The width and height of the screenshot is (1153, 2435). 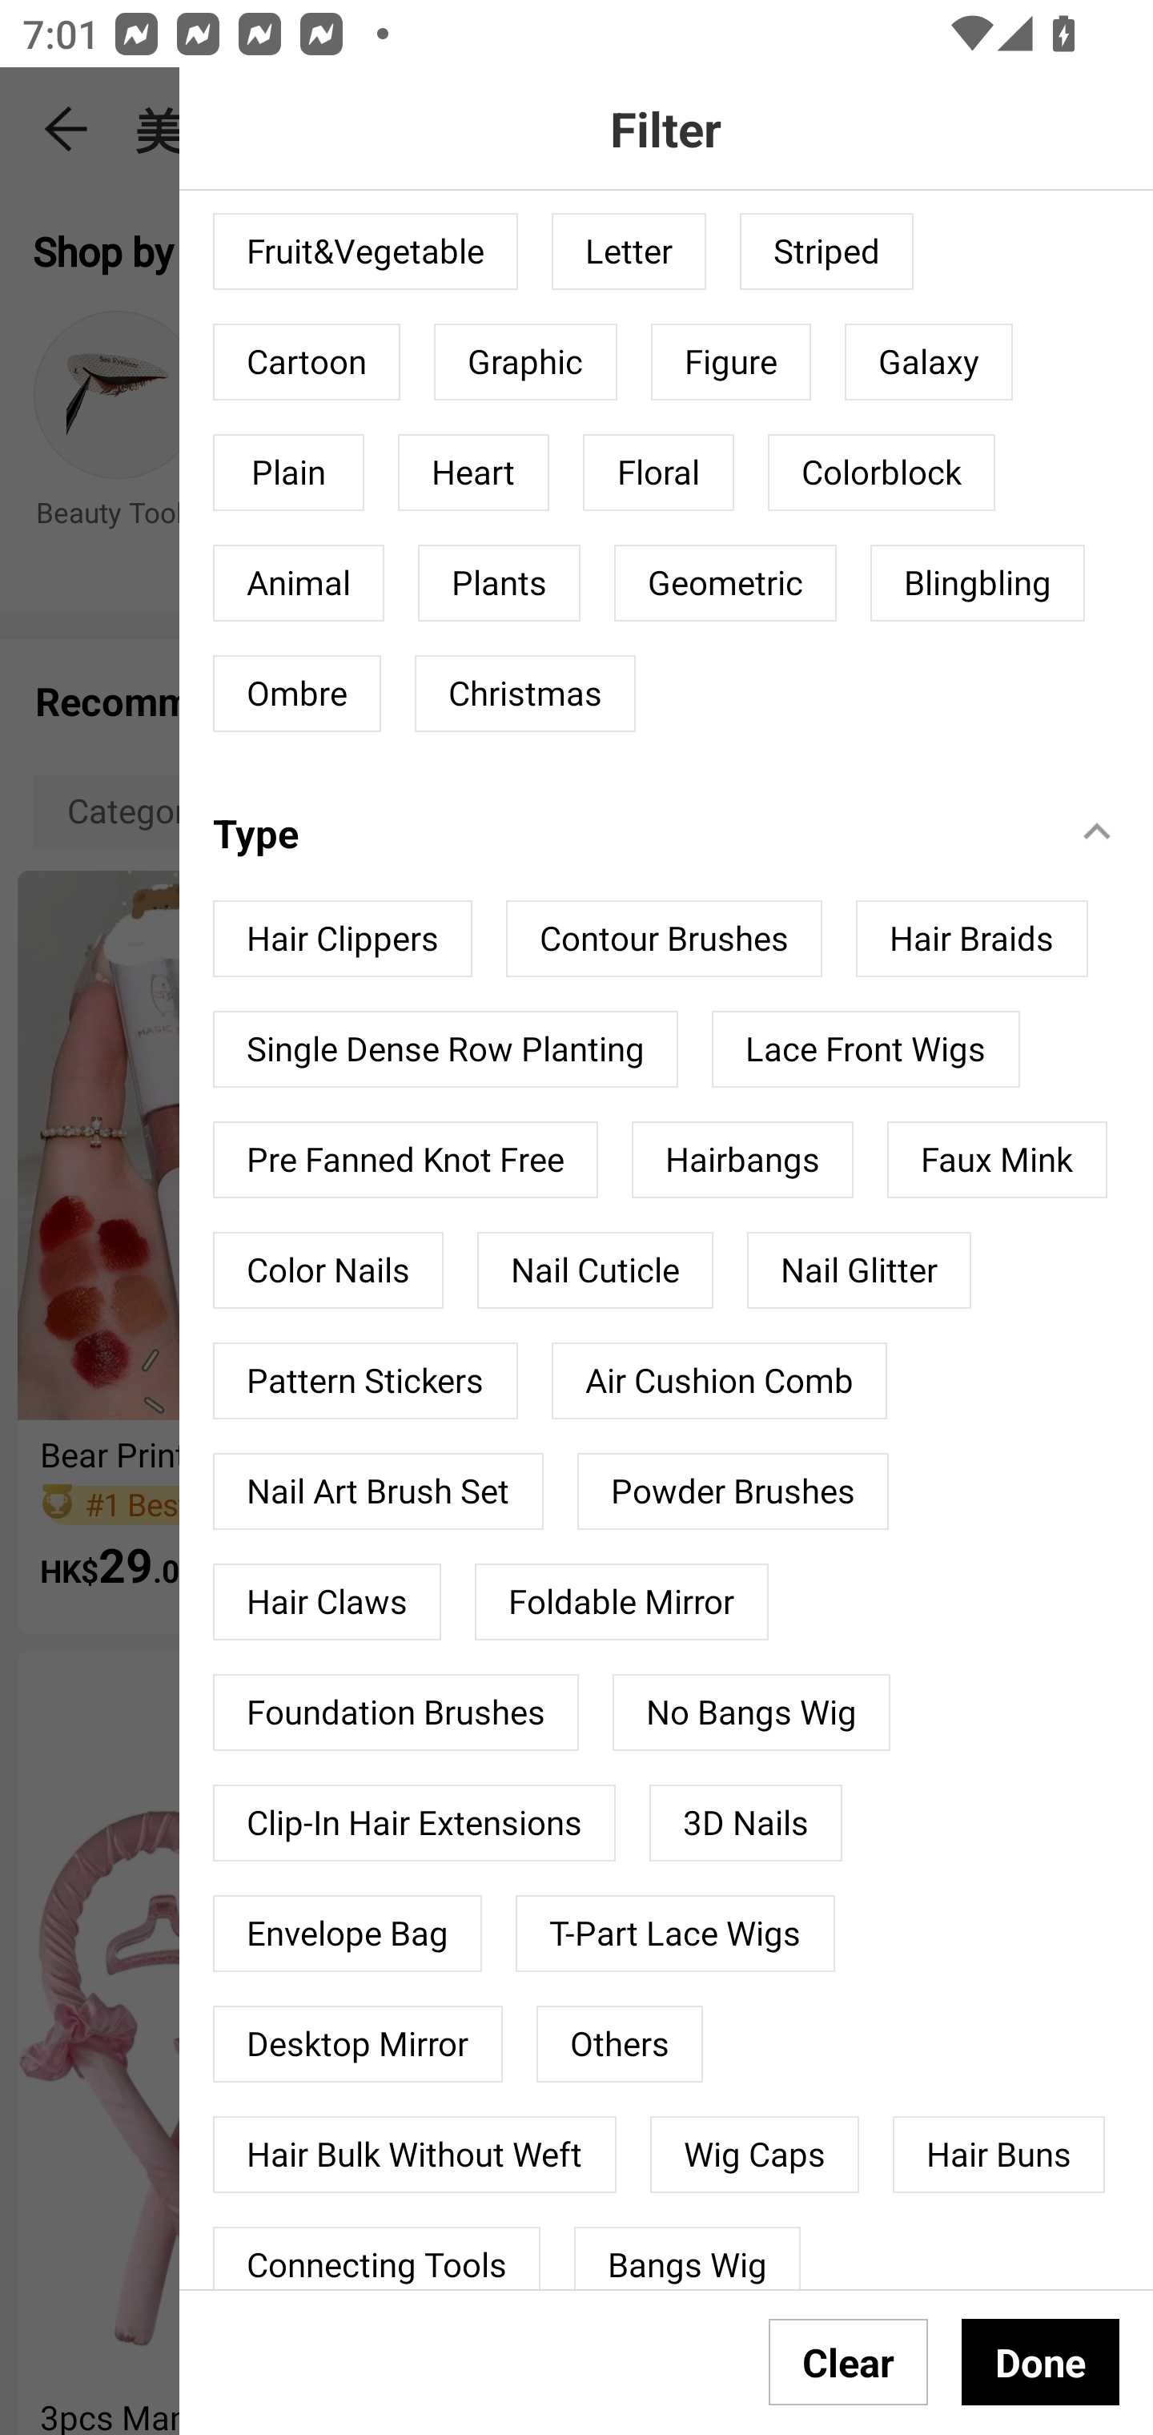 I want to click on Graphic, so click(x=525, y=361).